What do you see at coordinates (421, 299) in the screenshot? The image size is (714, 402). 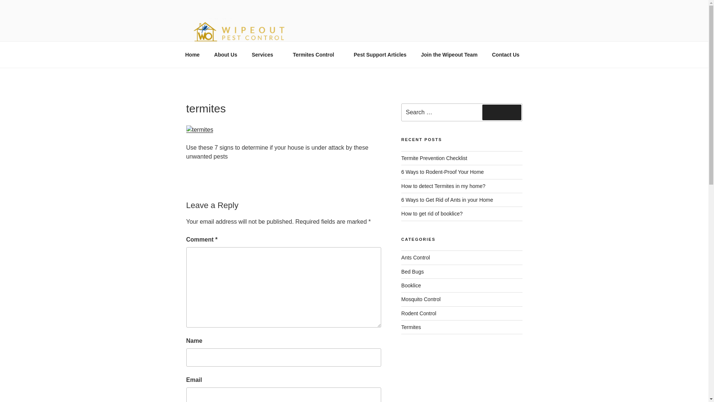 I see `Mosquito Control` at bounding box center [421, 299].